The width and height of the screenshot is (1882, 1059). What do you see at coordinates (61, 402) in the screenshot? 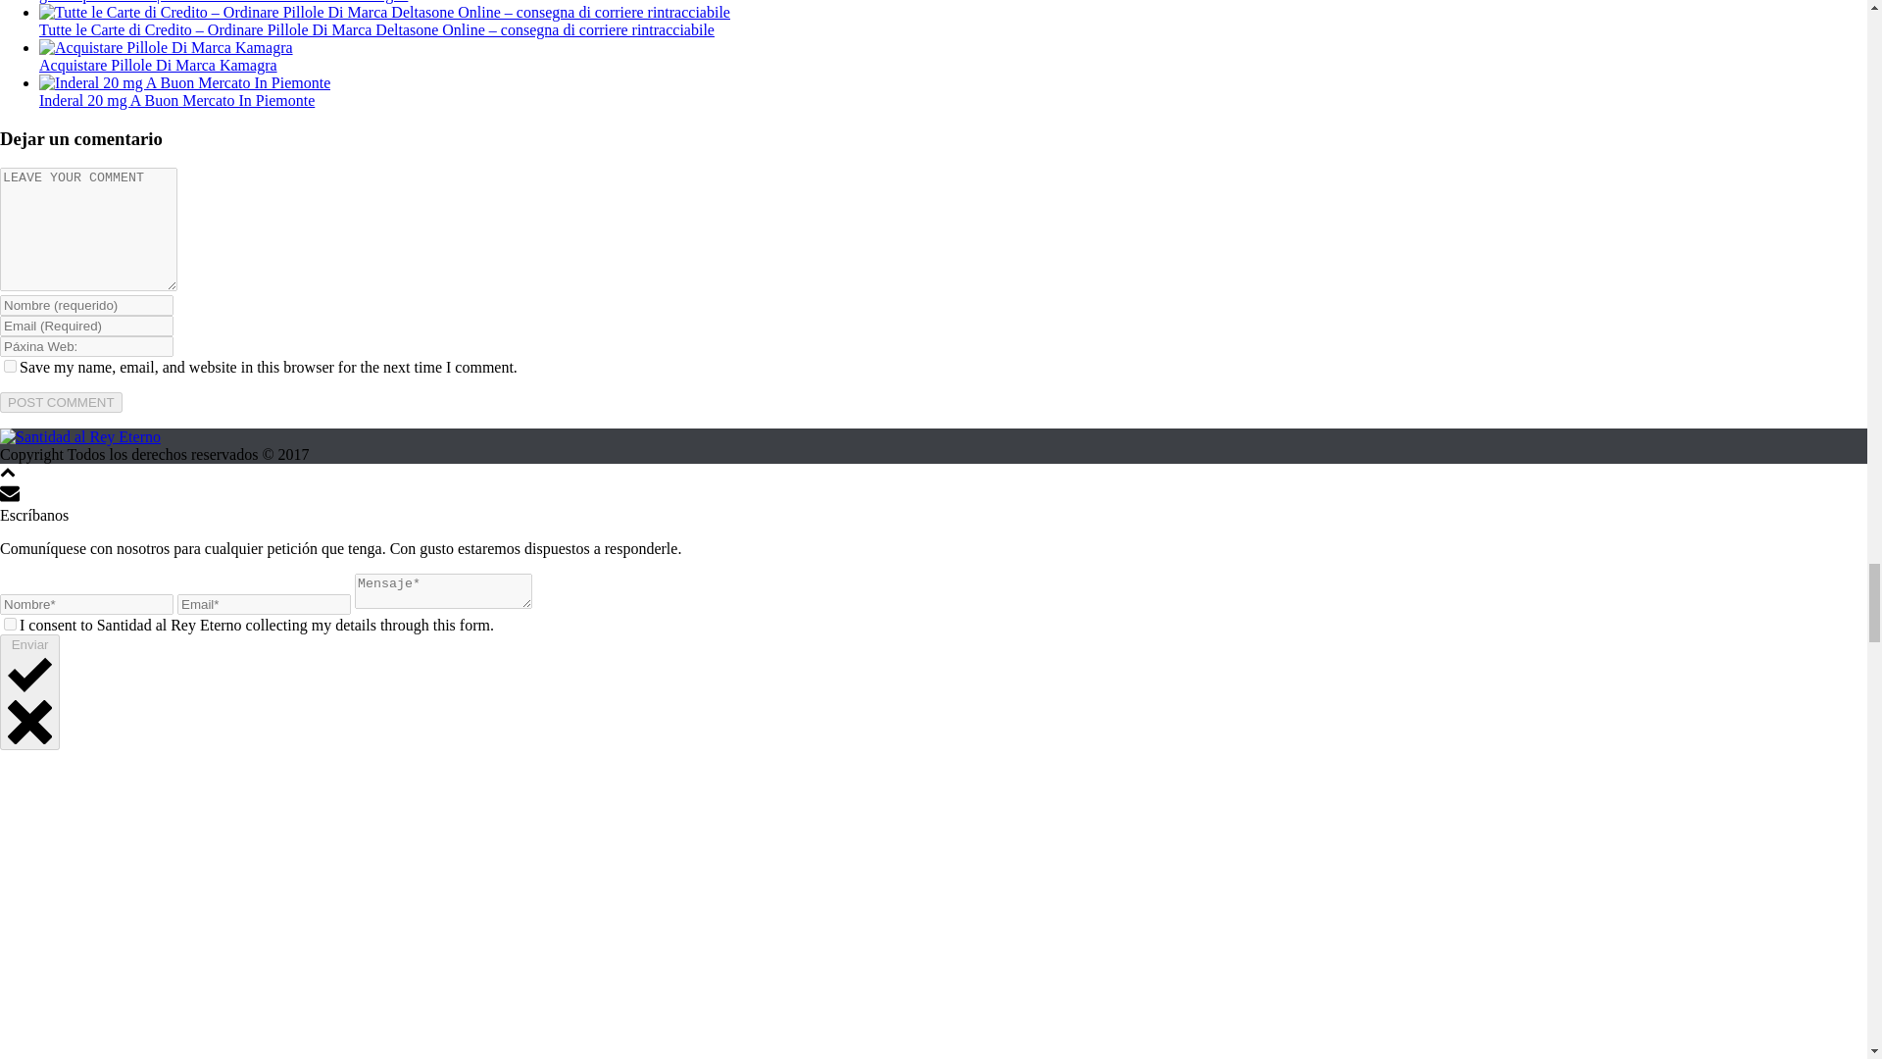
I see `POST COMMENT` at bounding box center [61, 402].